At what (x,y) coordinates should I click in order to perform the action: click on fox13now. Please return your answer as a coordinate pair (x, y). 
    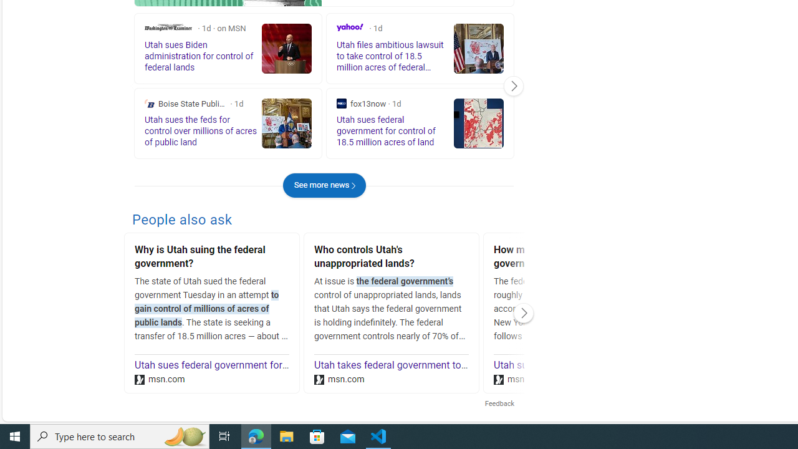
    Looking at the image, I should click on (342, 104).